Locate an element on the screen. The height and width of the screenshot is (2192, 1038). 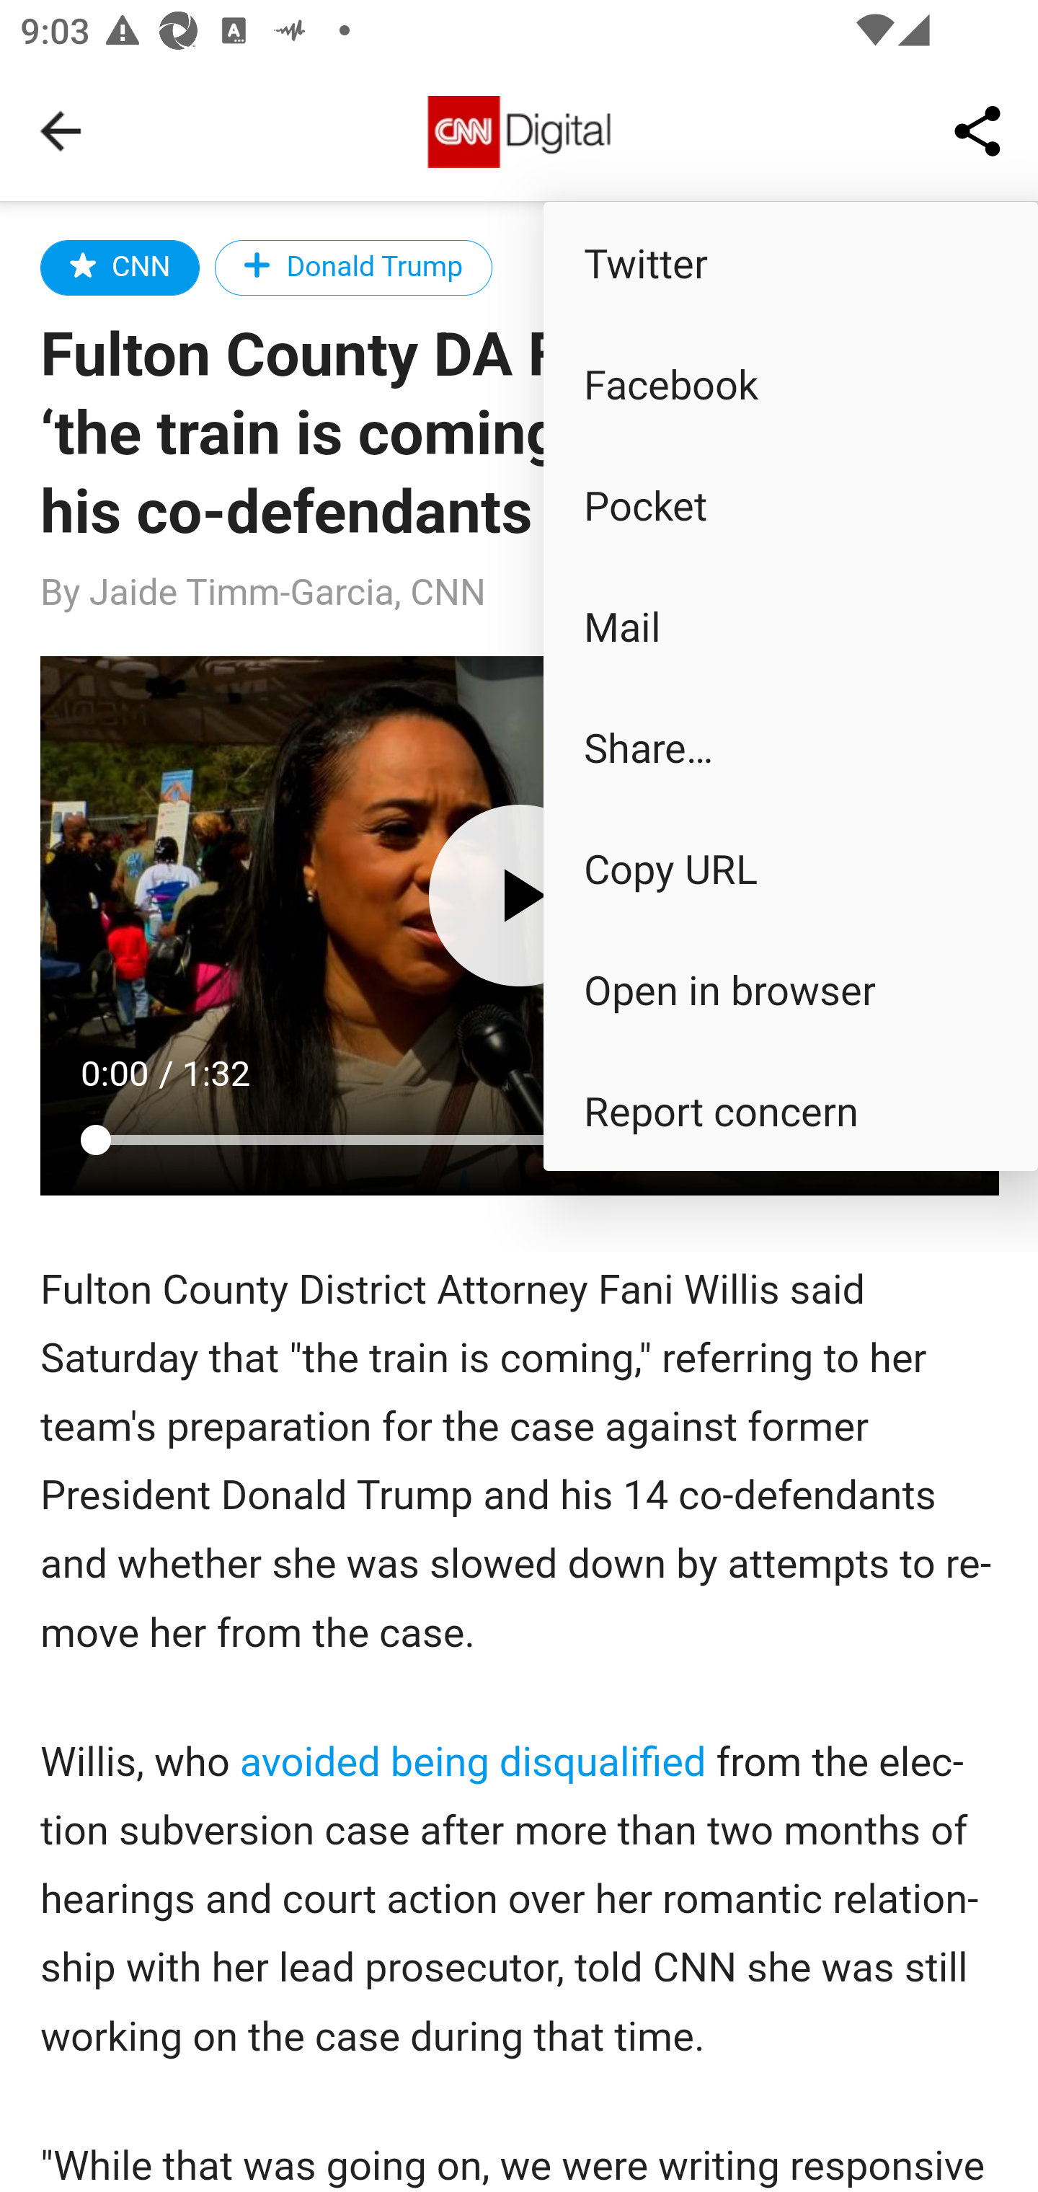
Copy URL is located at coordinates (791, 867).